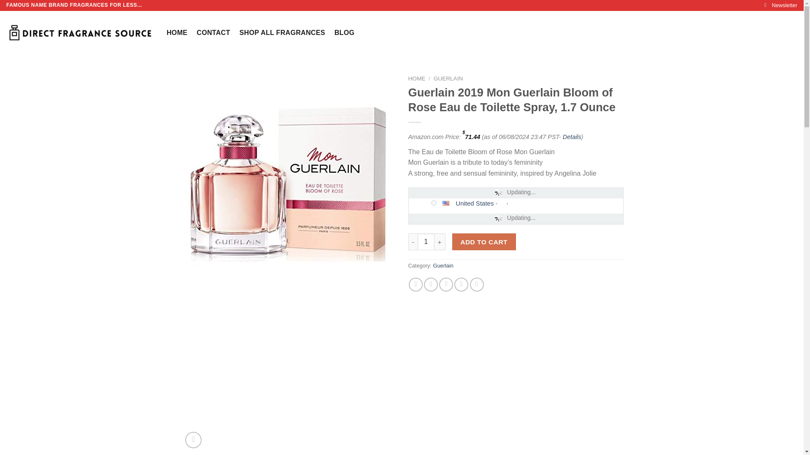 The image size is (810, 455). What do you see at coordinates (445, 284) in the screenshot?
I see `Email to a Friend` at bounding box center [445, 284].